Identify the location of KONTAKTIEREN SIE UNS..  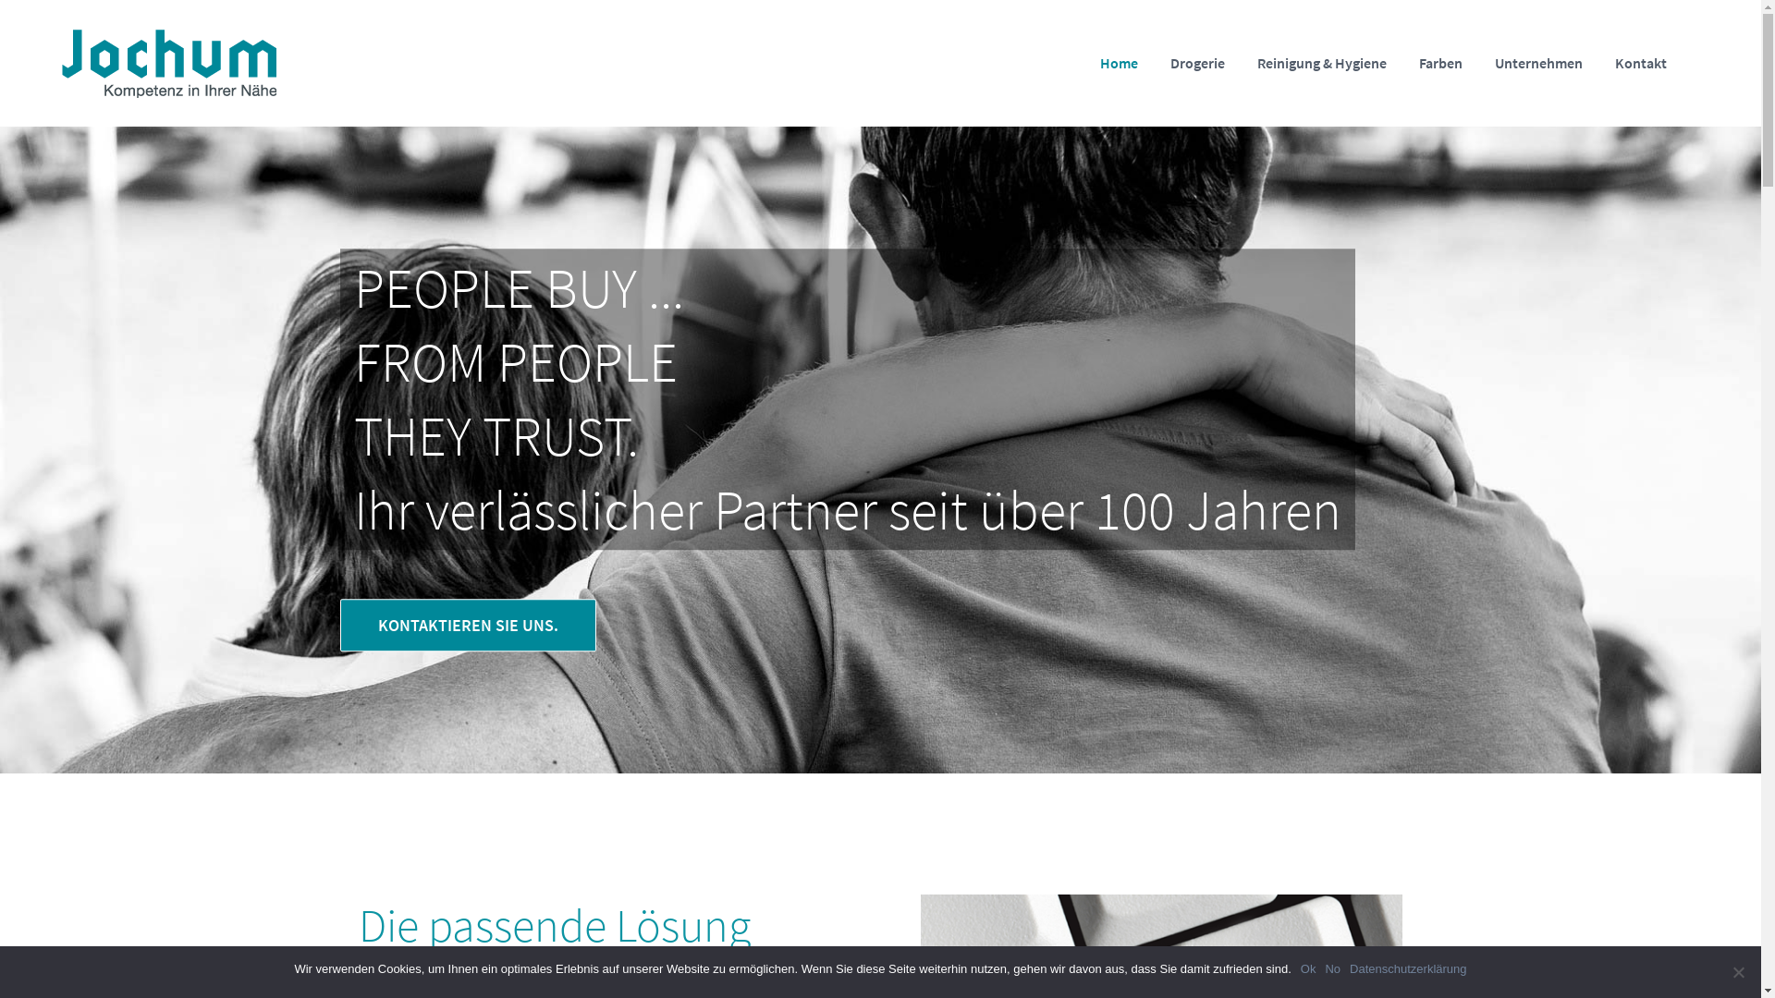
(468, 625).